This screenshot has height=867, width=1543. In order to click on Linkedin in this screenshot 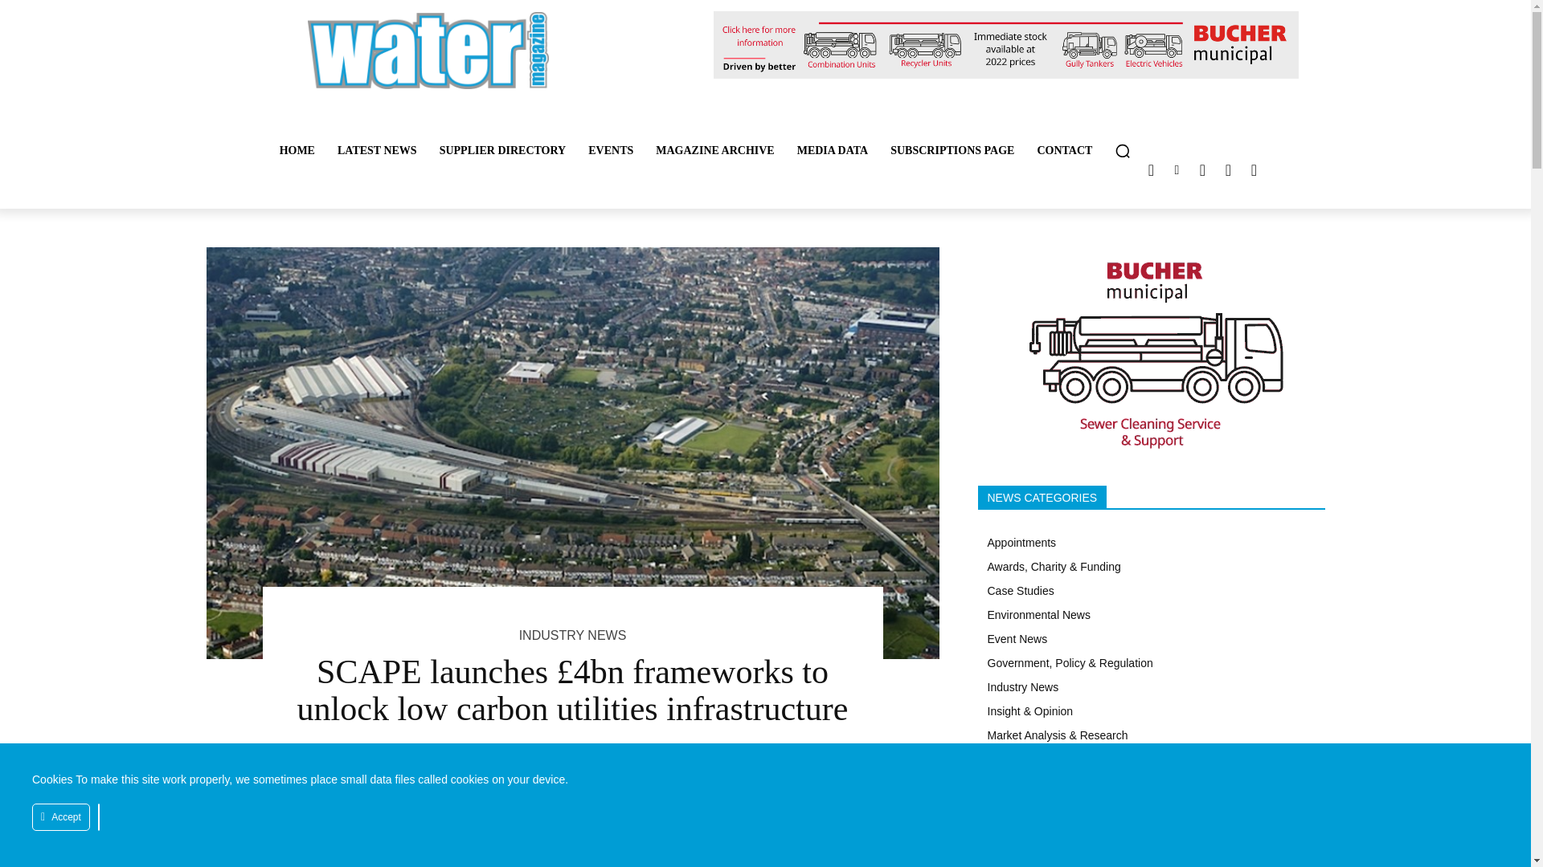, I will do `click(1177, 169)`.